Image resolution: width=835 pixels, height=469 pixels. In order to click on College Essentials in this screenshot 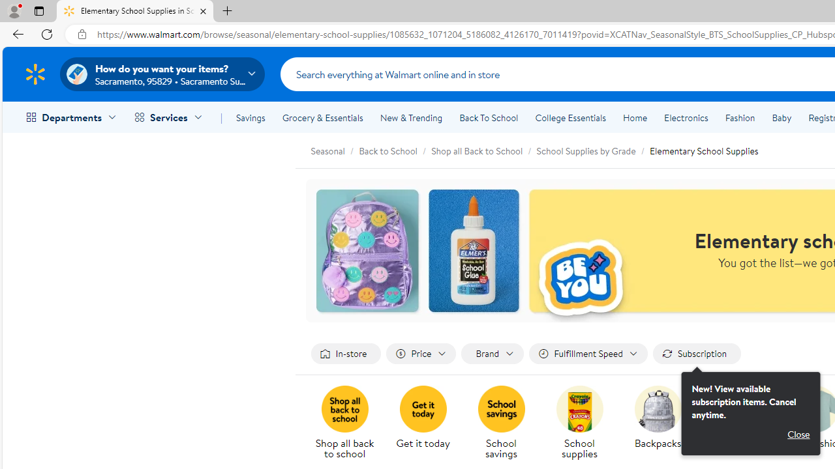, I will do `click(570, 117)`.